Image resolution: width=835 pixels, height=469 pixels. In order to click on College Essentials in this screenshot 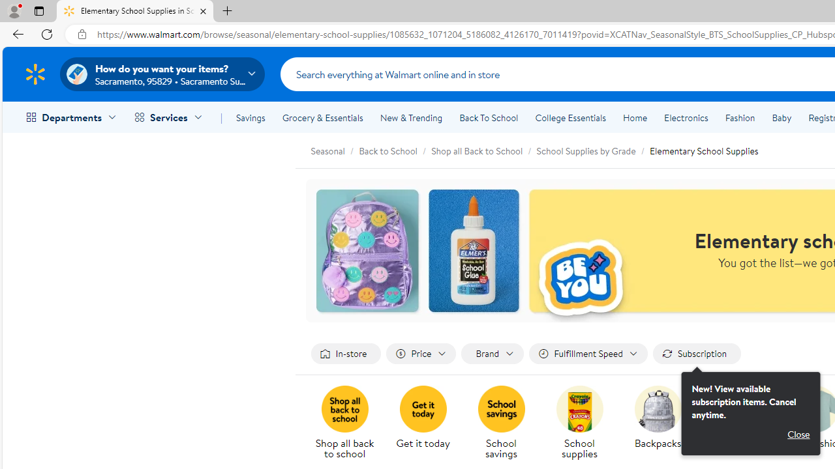, I will do `click(570, 117)`.